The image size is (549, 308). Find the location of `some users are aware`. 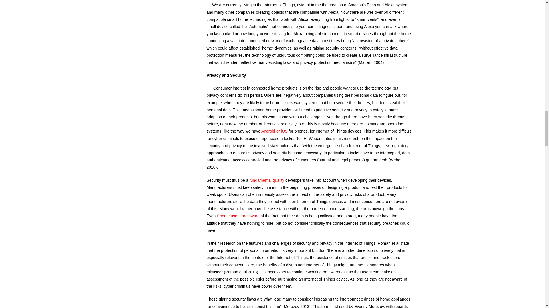

some users are aware is located at coordinates (240, 216).